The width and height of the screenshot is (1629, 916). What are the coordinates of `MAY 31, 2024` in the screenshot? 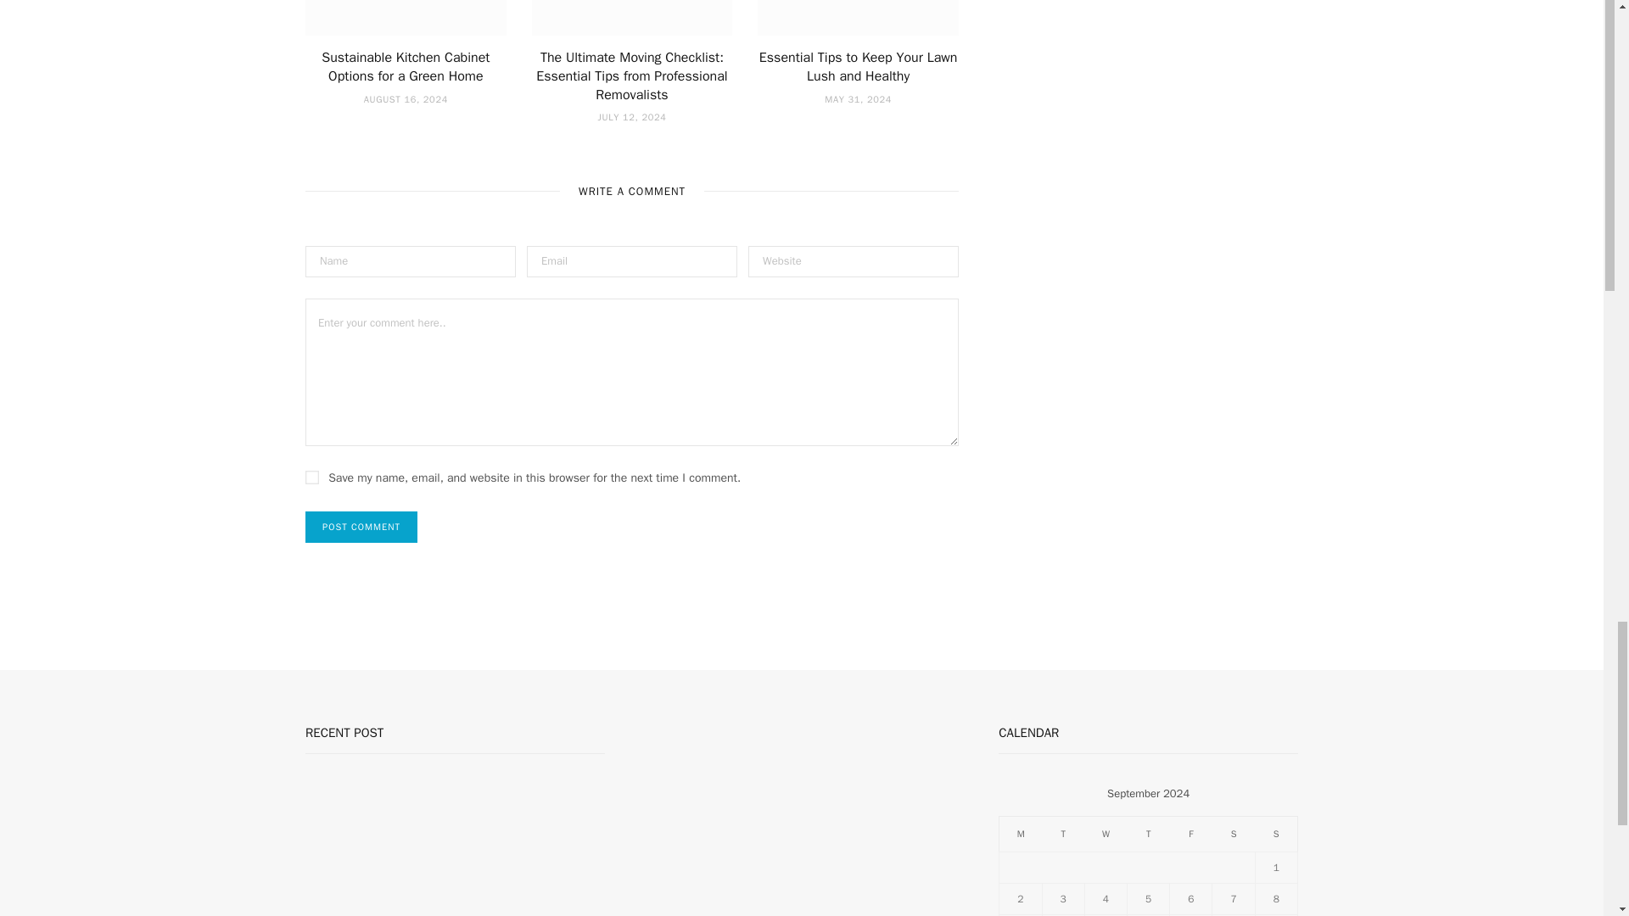 It's located at (857, 99).